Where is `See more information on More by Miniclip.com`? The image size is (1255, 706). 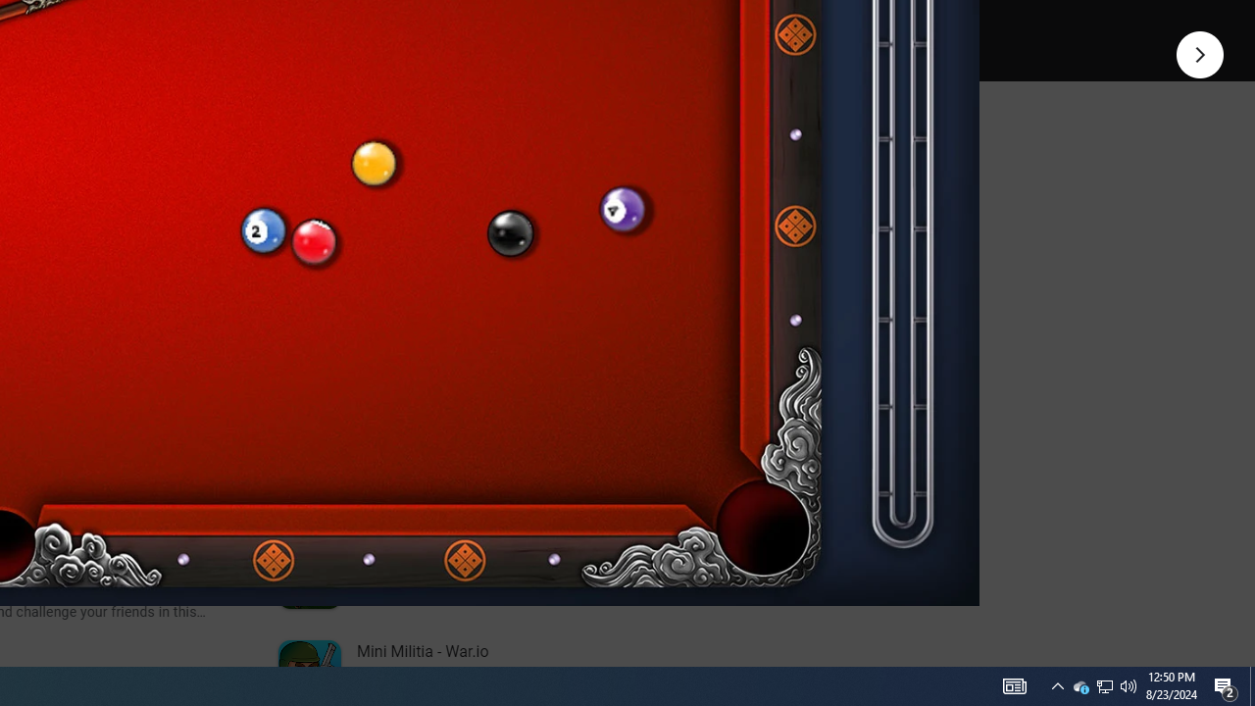
See more information on More by Miniclip.com is located at coordinates (520, 226).